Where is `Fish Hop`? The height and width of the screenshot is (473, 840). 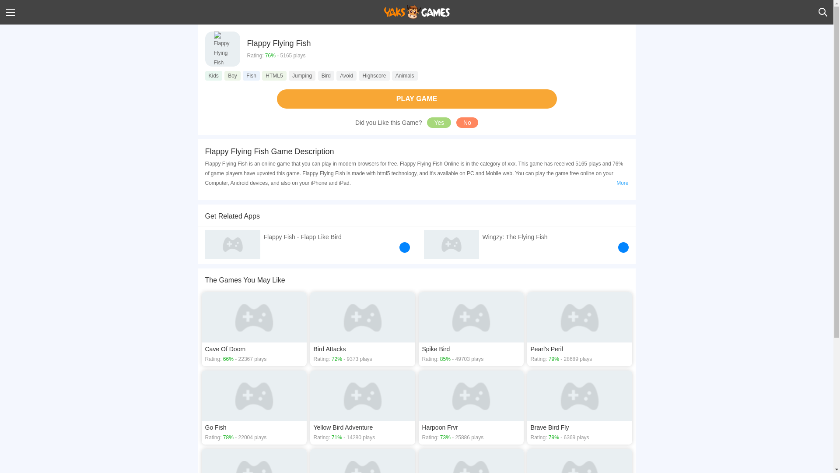
Fish Hop is located at coordinates (254, 461).